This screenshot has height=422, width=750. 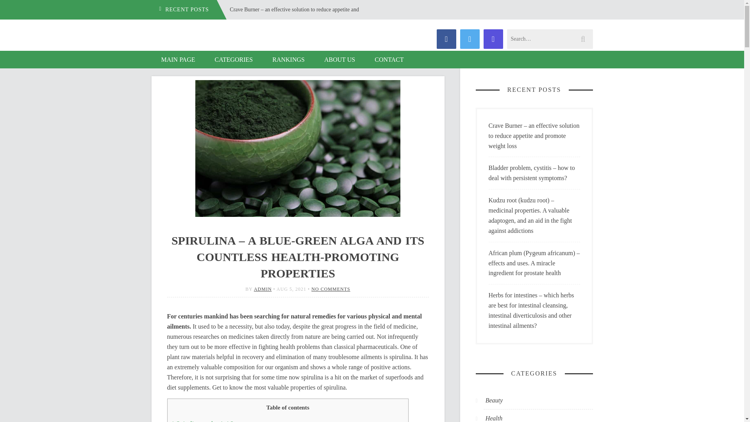 What do you see at coordinates (234, 59) in the screenshot?
I see `CATEGORIES` at bounding box center [234, 59].